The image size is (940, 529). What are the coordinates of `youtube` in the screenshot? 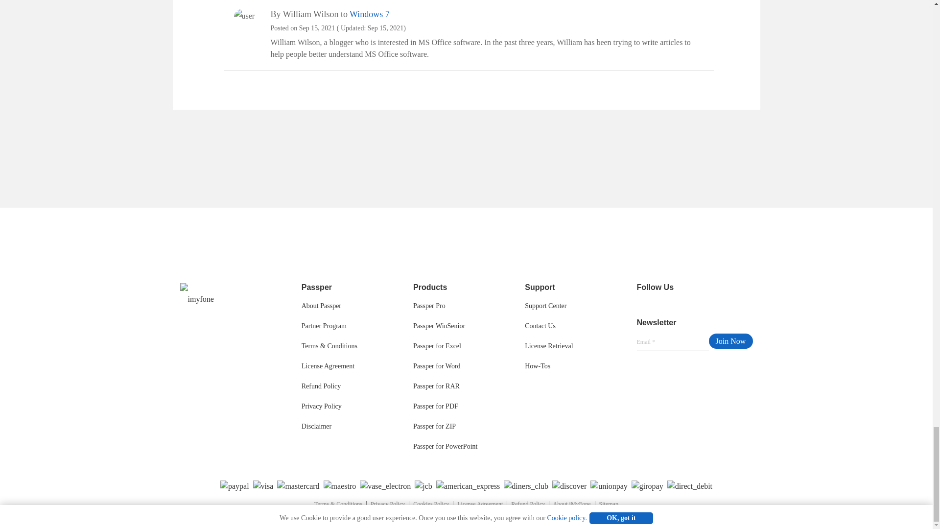 It's located at (732, 288).